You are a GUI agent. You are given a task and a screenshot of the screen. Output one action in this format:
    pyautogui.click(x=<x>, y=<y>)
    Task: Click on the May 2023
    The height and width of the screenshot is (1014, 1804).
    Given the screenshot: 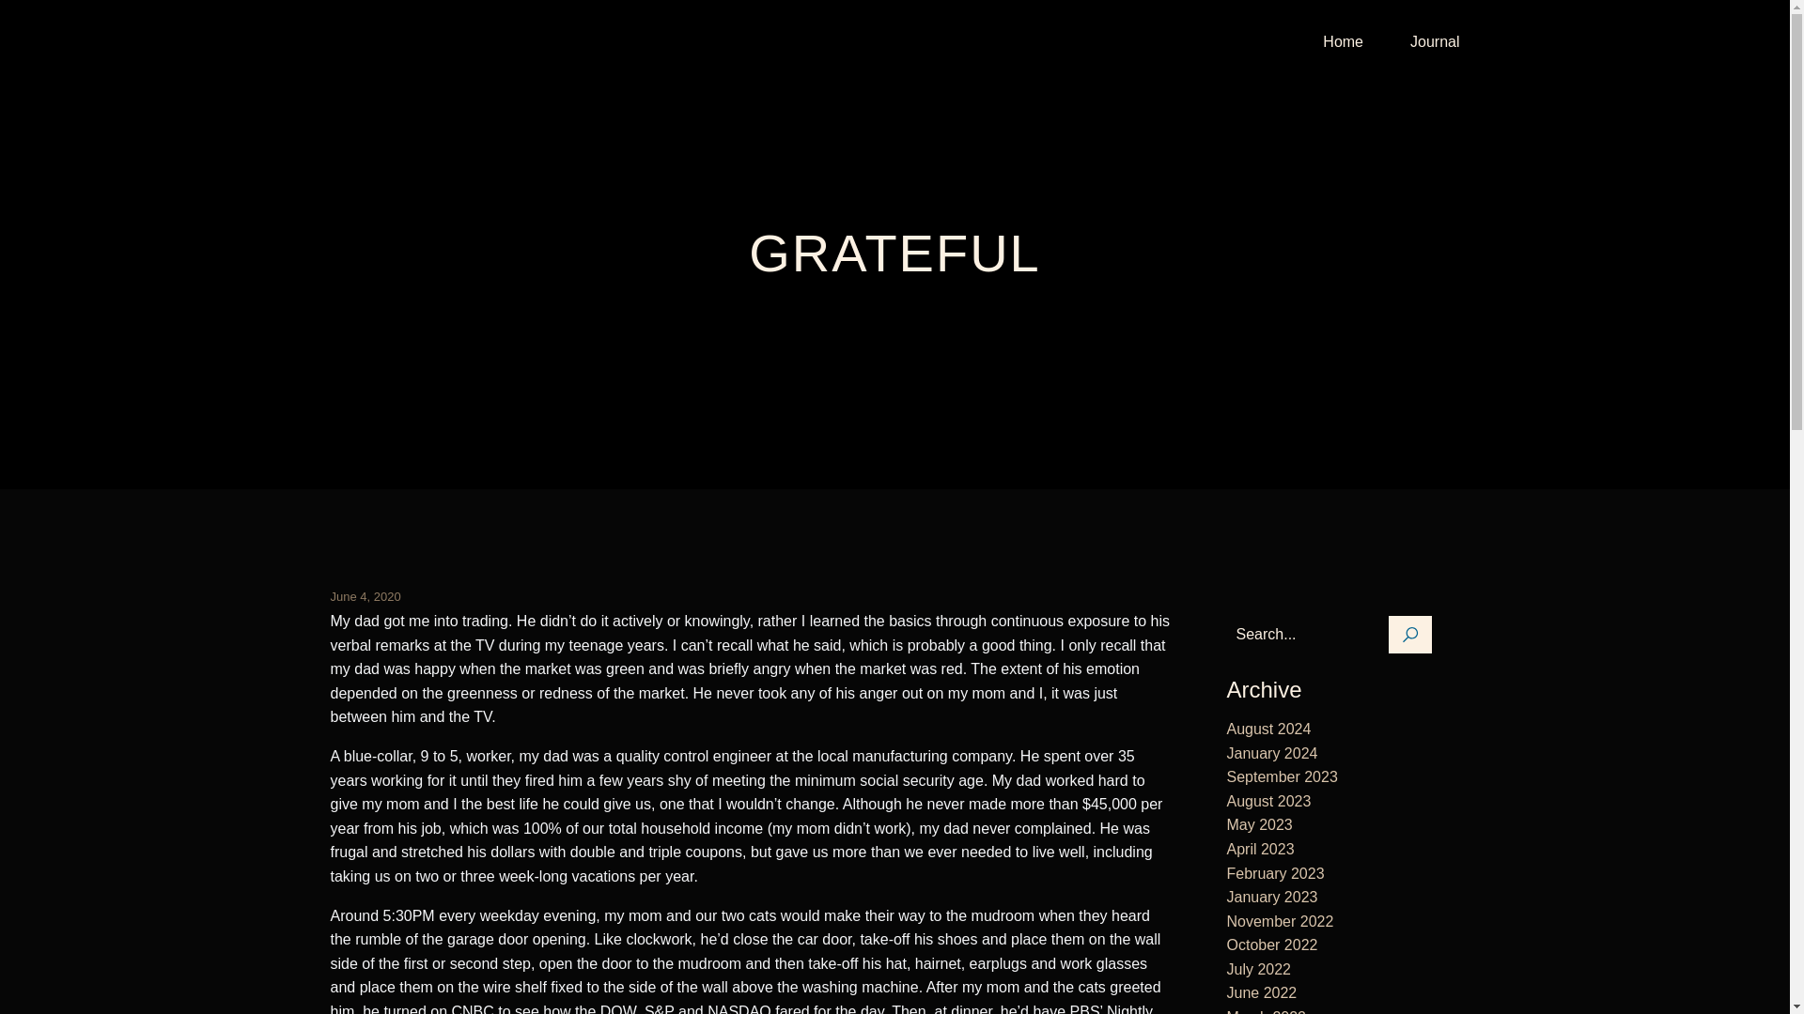 What is the action you would take?
    pyautogui.click(x=1259, y=824)
    